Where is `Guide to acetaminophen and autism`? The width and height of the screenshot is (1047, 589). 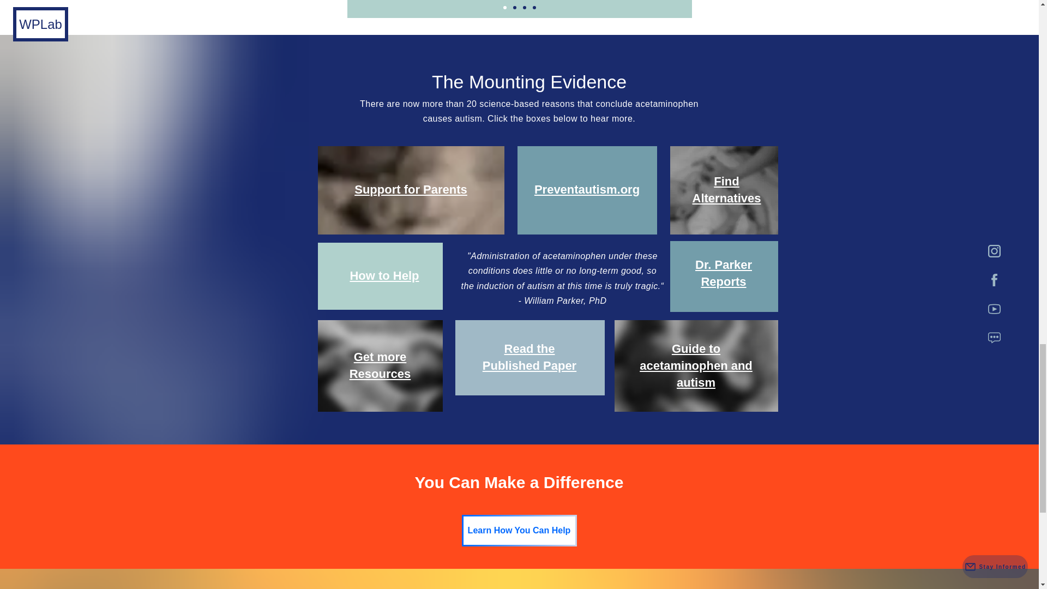 Guide to acetaminophen and autism is located at coordinates (696, 365).